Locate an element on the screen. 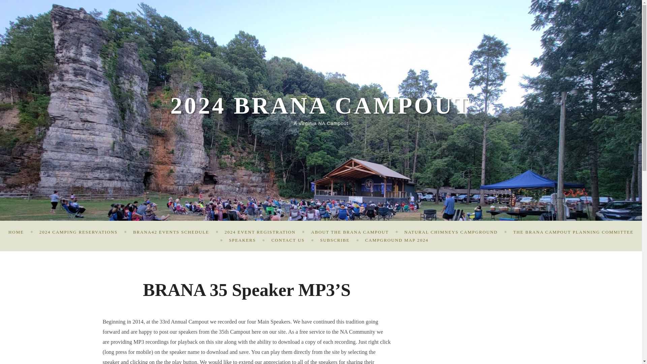 The height and width of the screenshot is (364, 647). SPEAKERS is located at coordinates (243, 240).